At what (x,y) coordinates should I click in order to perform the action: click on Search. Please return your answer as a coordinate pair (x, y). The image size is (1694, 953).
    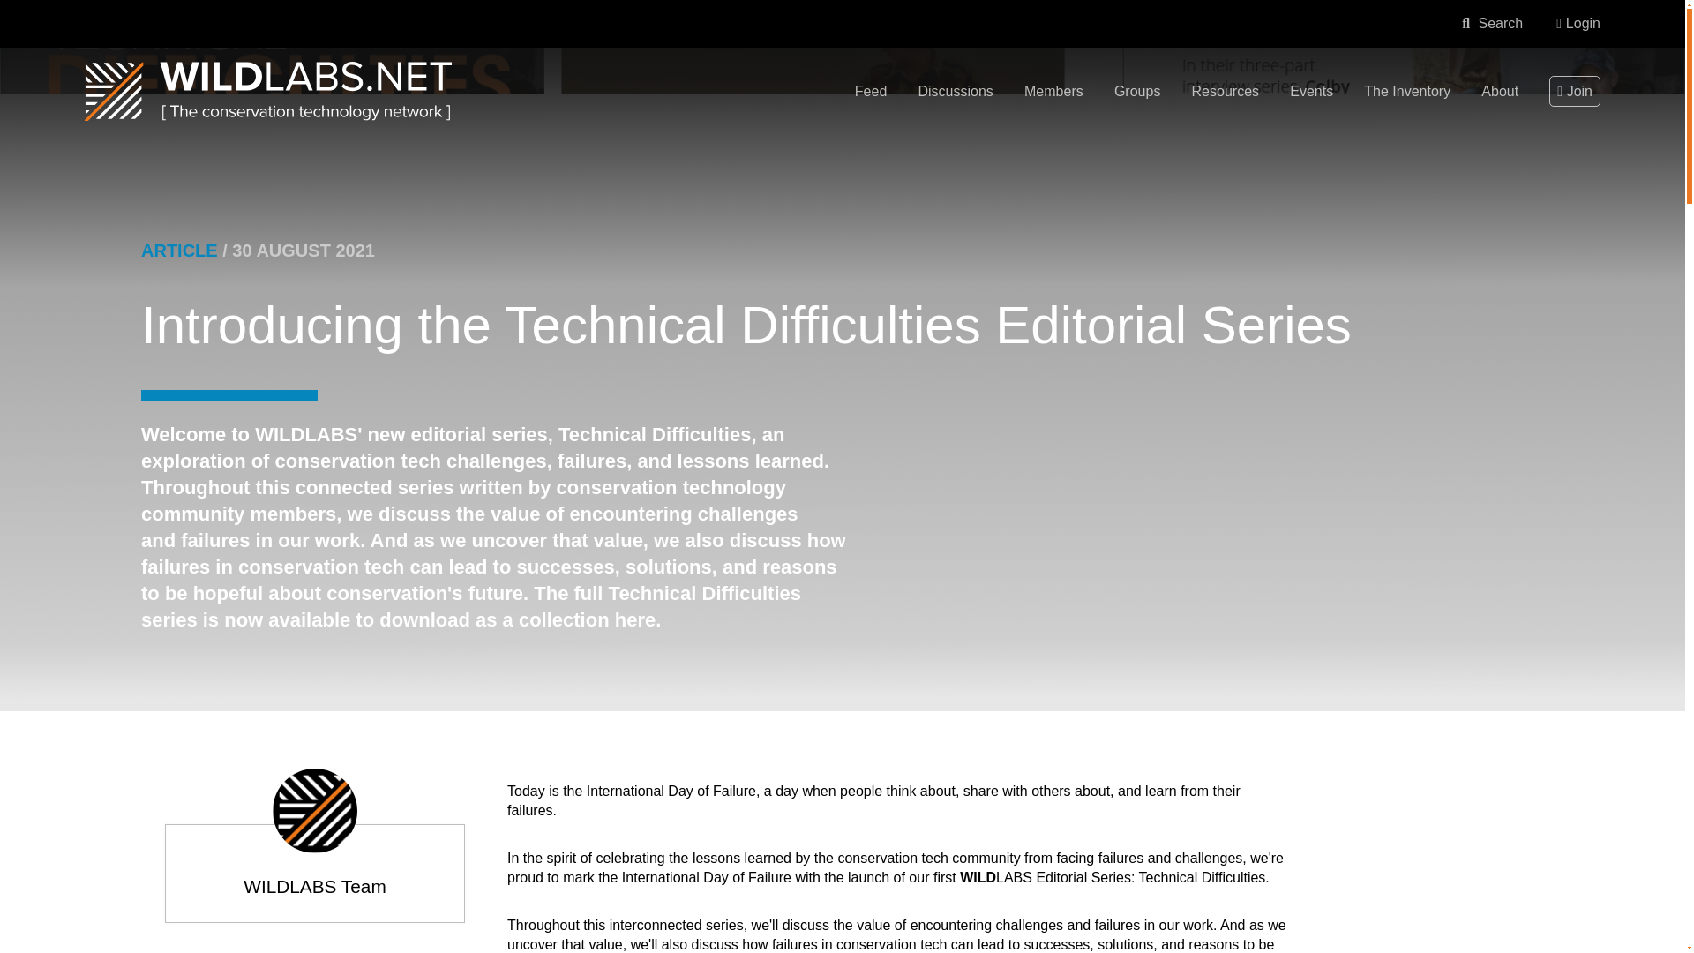
    Looking at the image, I should click on (1492, 23).